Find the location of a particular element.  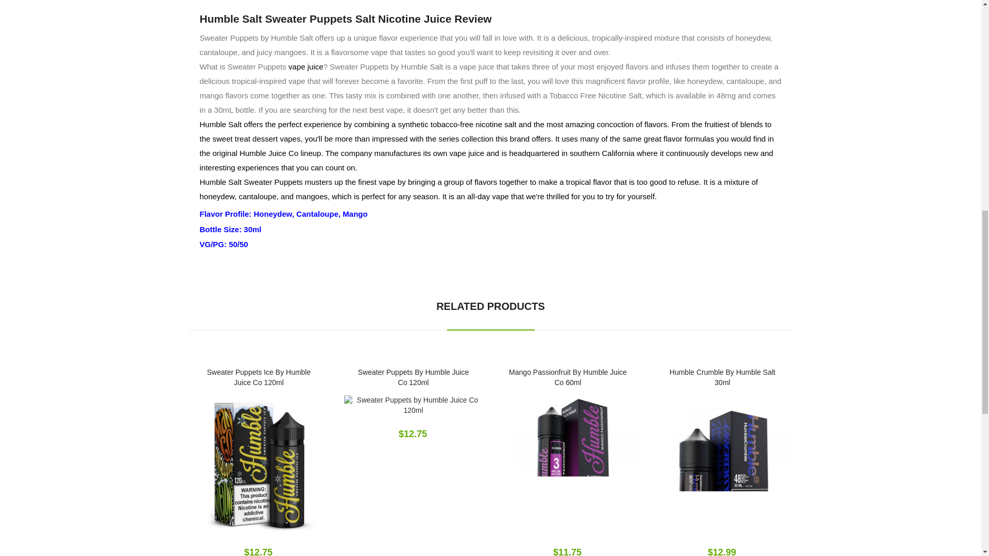

Sweater Puppets by Humble Juice Co 120ml is located at coordinates (414, 405).